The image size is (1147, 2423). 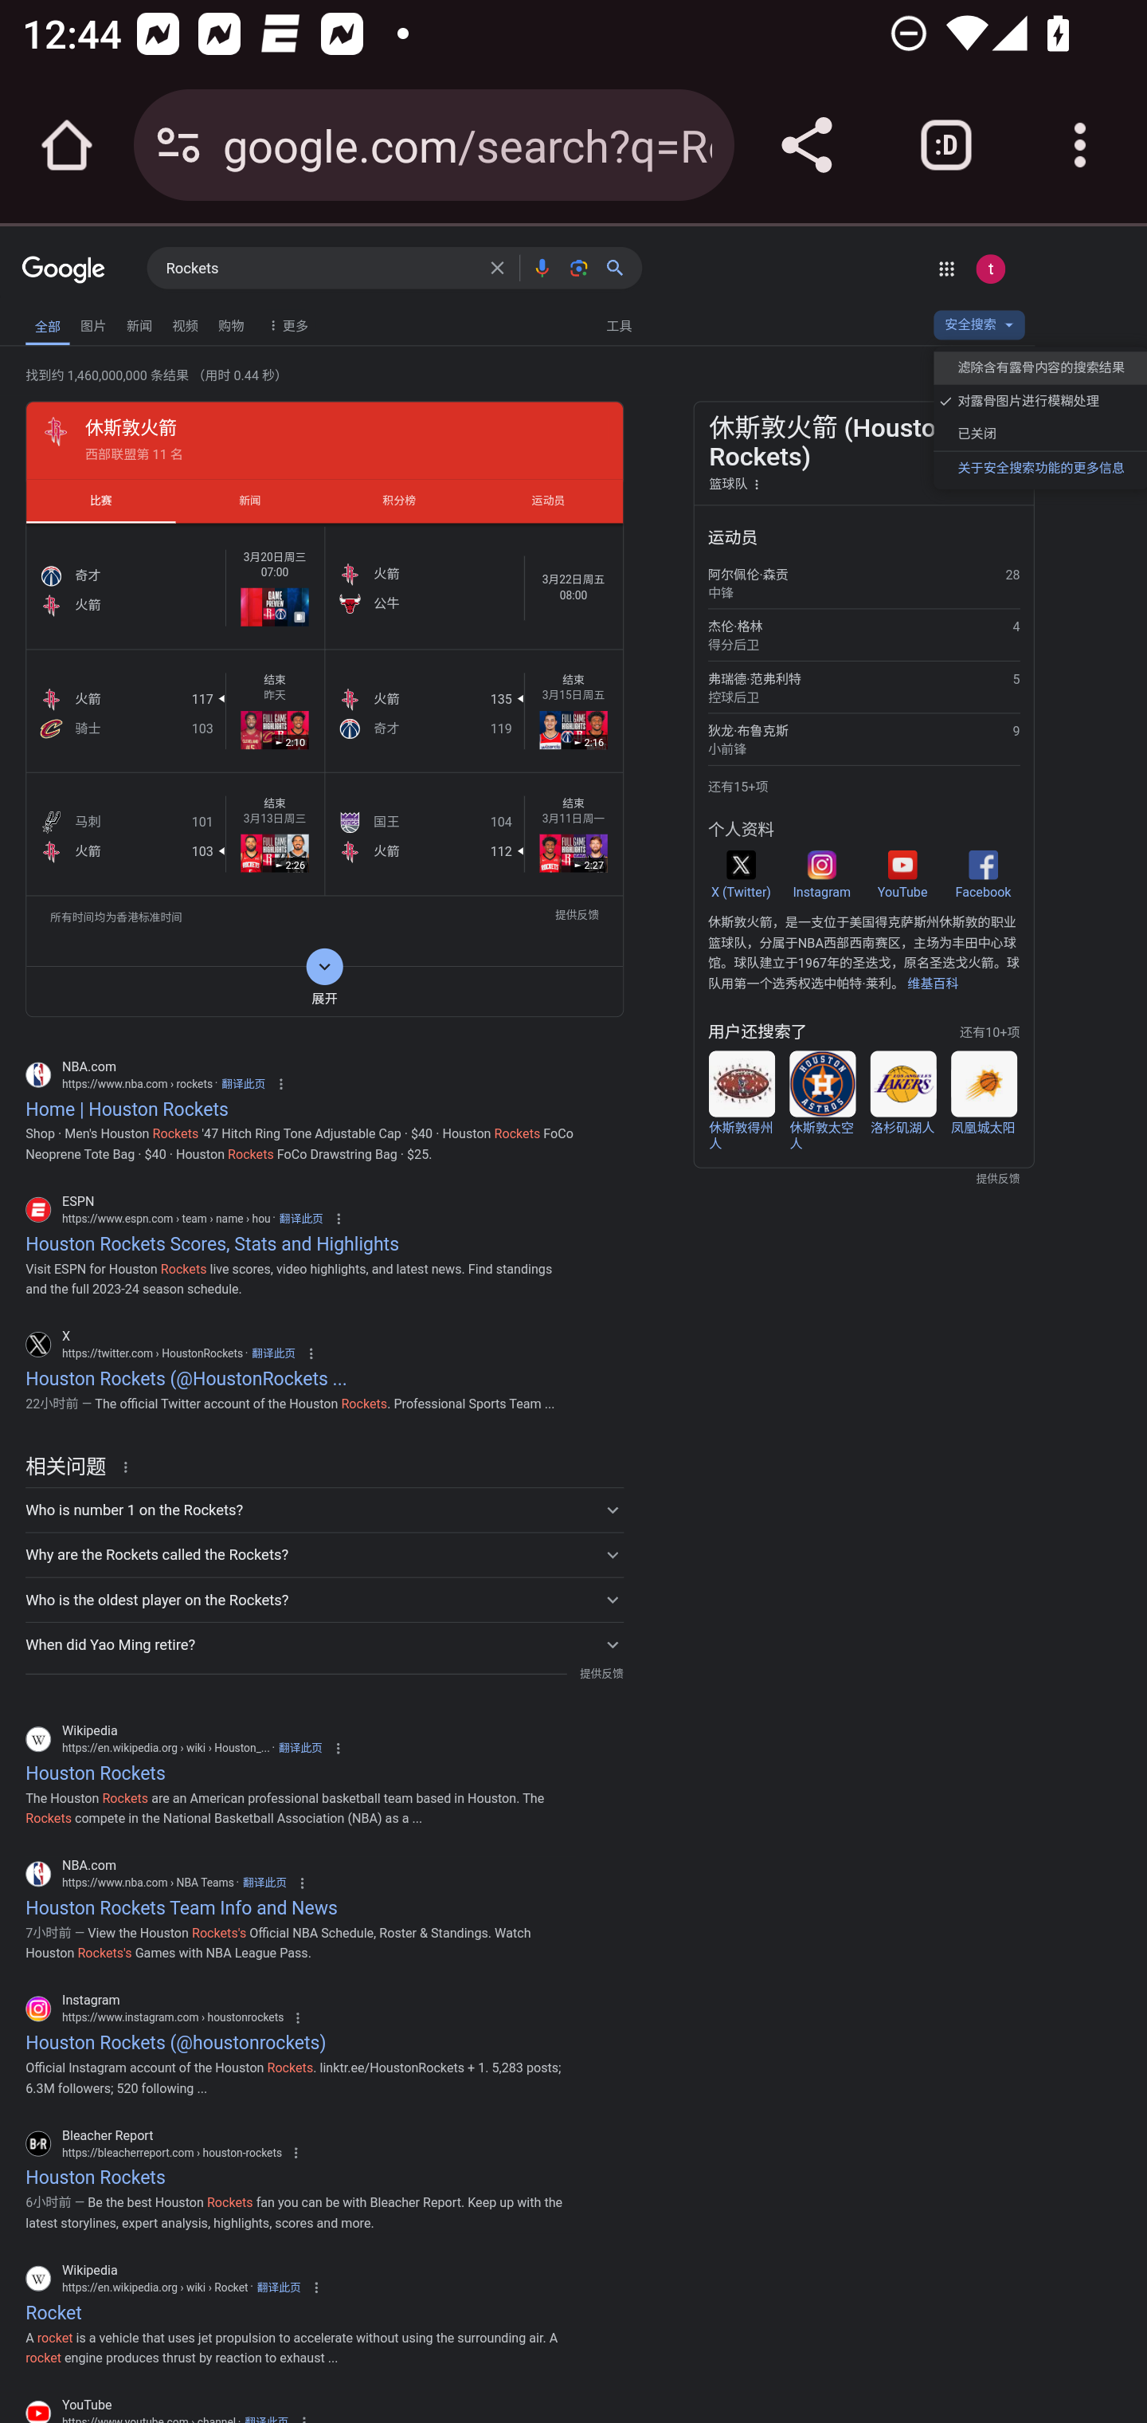 What do you see at coordinates (320, 269) in the screenshot?
I see `Rockets` at bounding box center [320, 269].